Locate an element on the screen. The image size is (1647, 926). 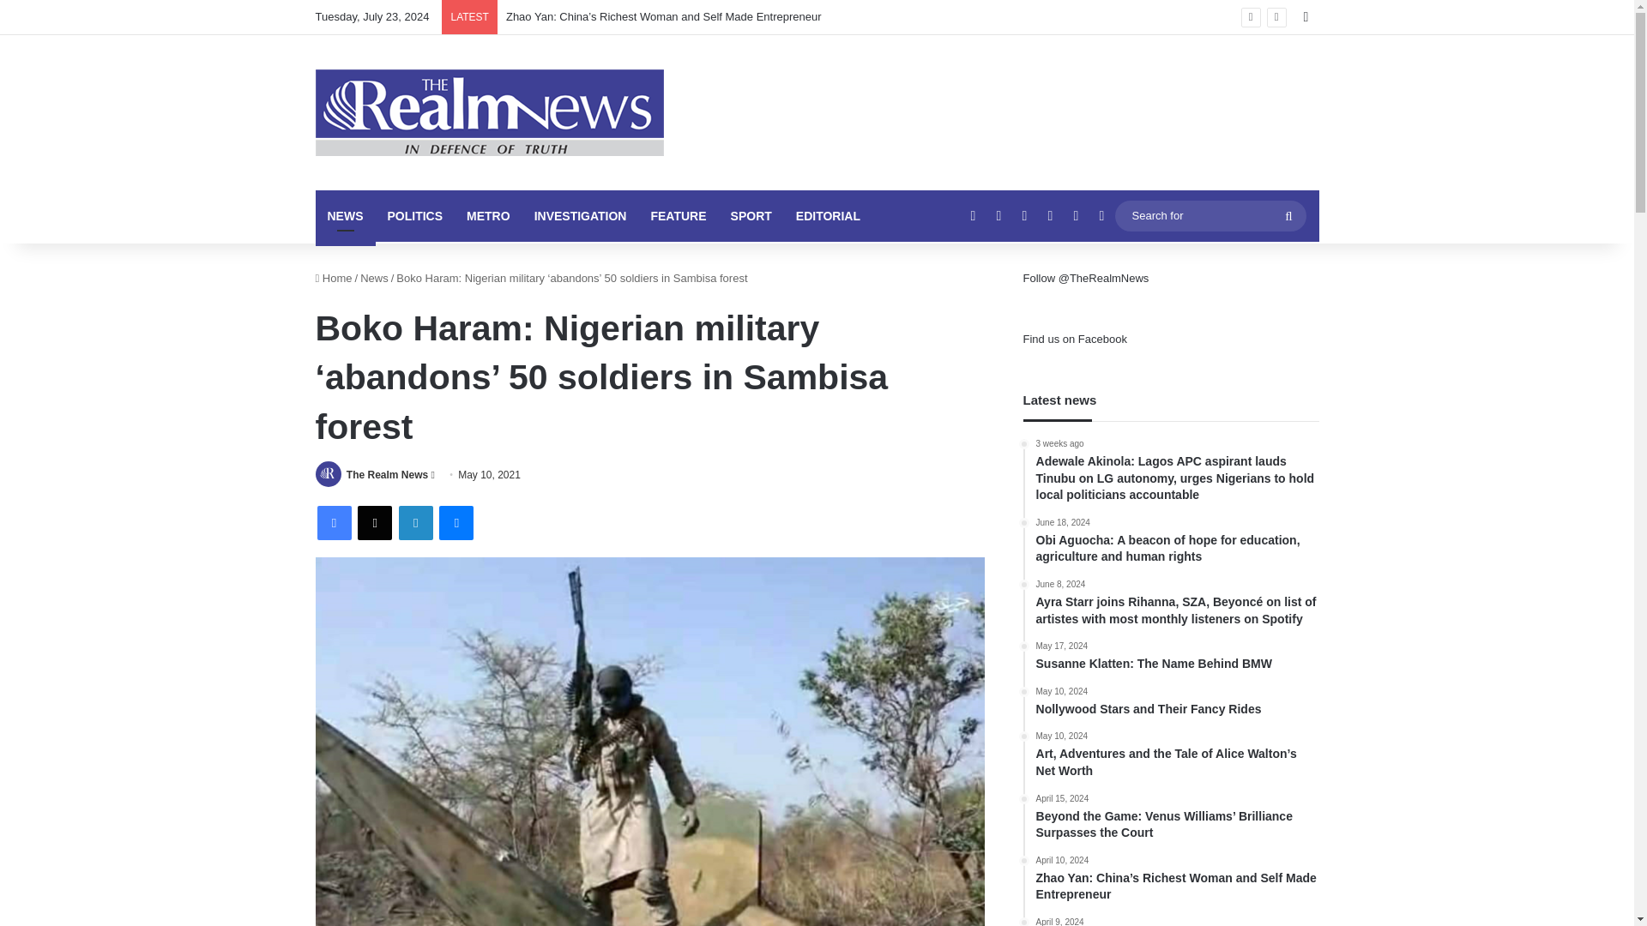
Home is located at coordinates (334, 278).